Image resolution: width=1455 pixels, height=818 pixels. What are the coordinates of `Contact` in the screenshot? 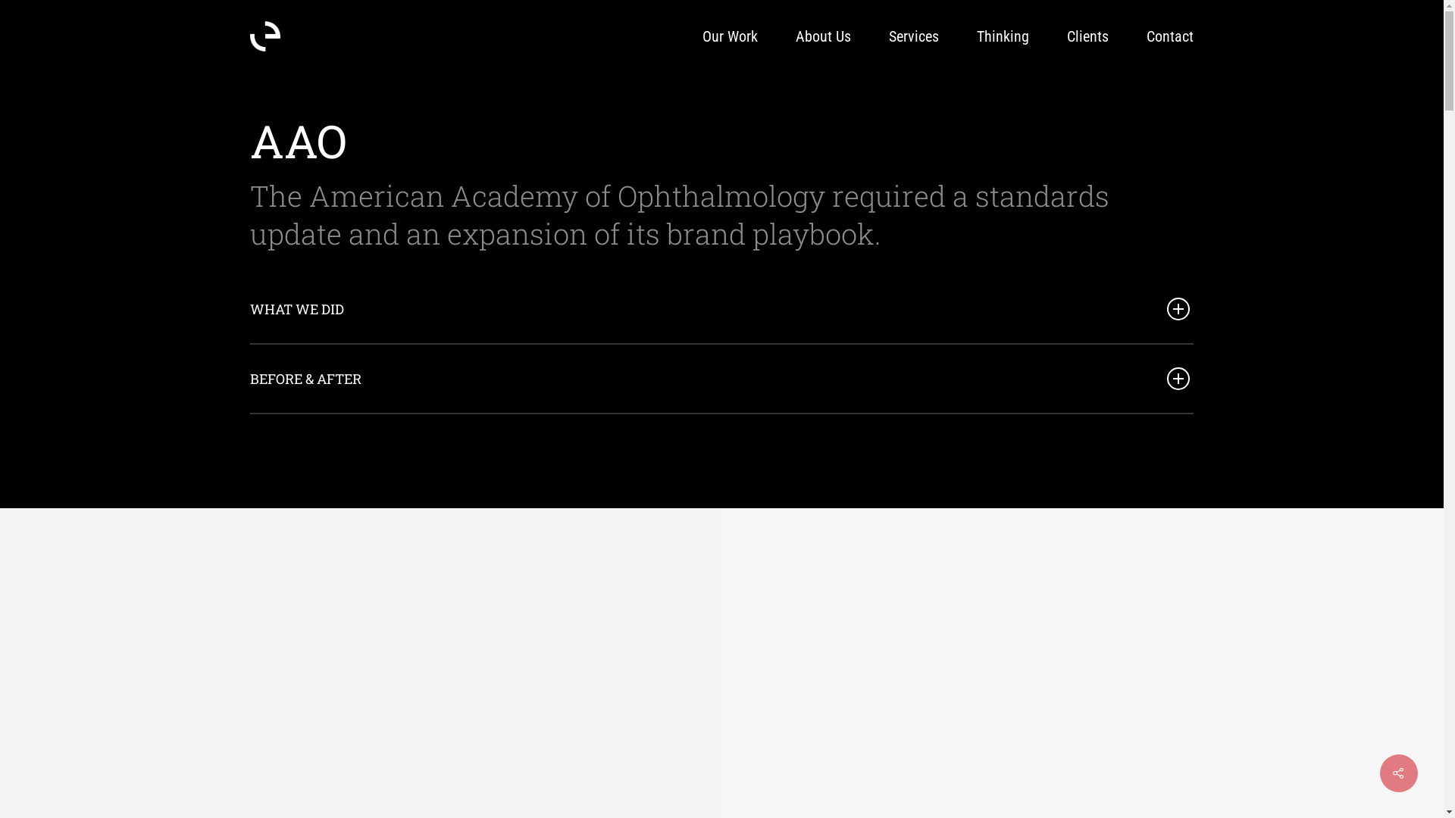 It's located at (1170, 36).